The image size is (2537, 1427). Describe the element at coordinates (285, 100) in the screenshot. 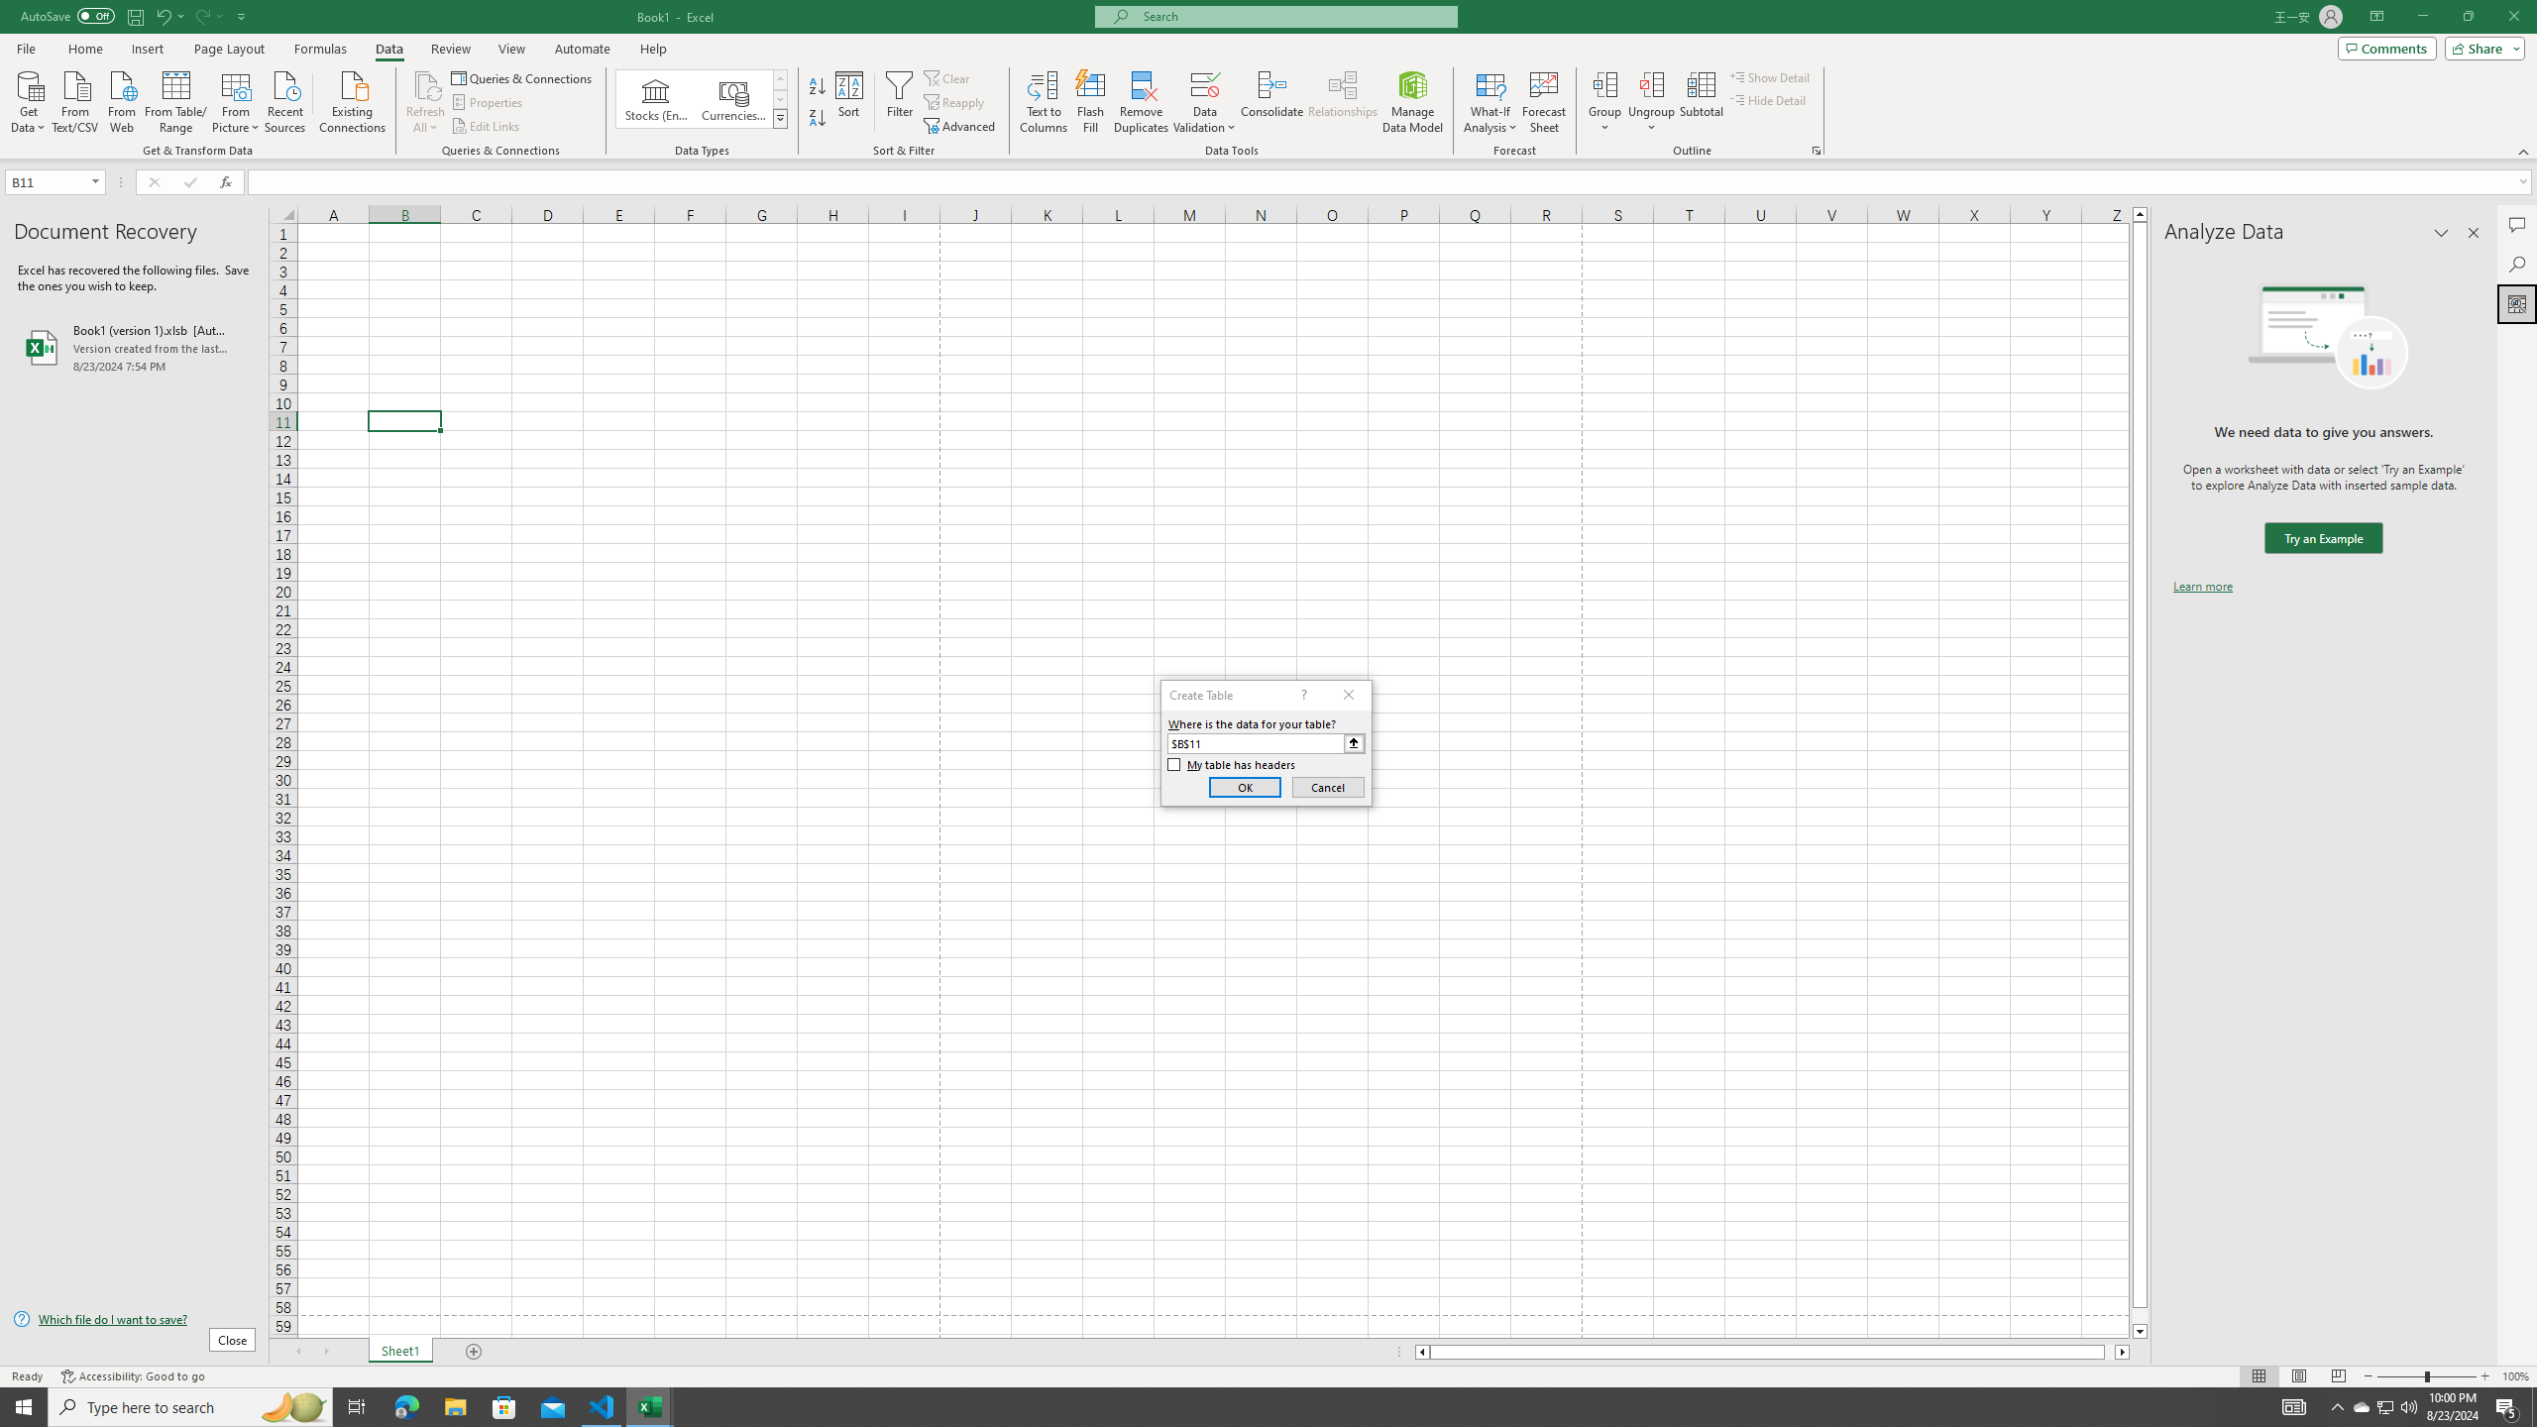

I see `Recent Sources` at that location.